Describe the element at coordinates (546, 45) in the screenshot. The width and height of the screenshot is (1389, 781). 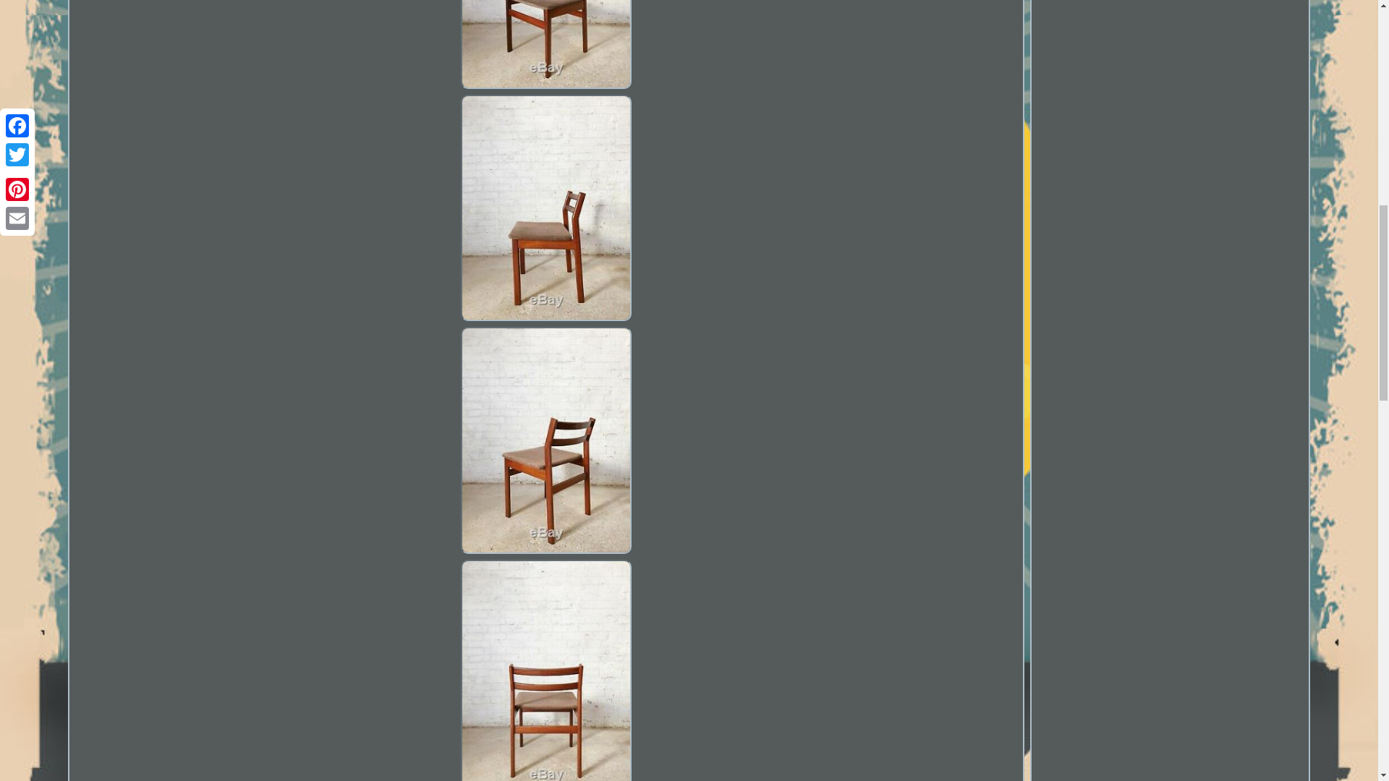
I see `Set Of Four Mid Century Teak Meredew Dining Chairs VINTAGE` at that location.